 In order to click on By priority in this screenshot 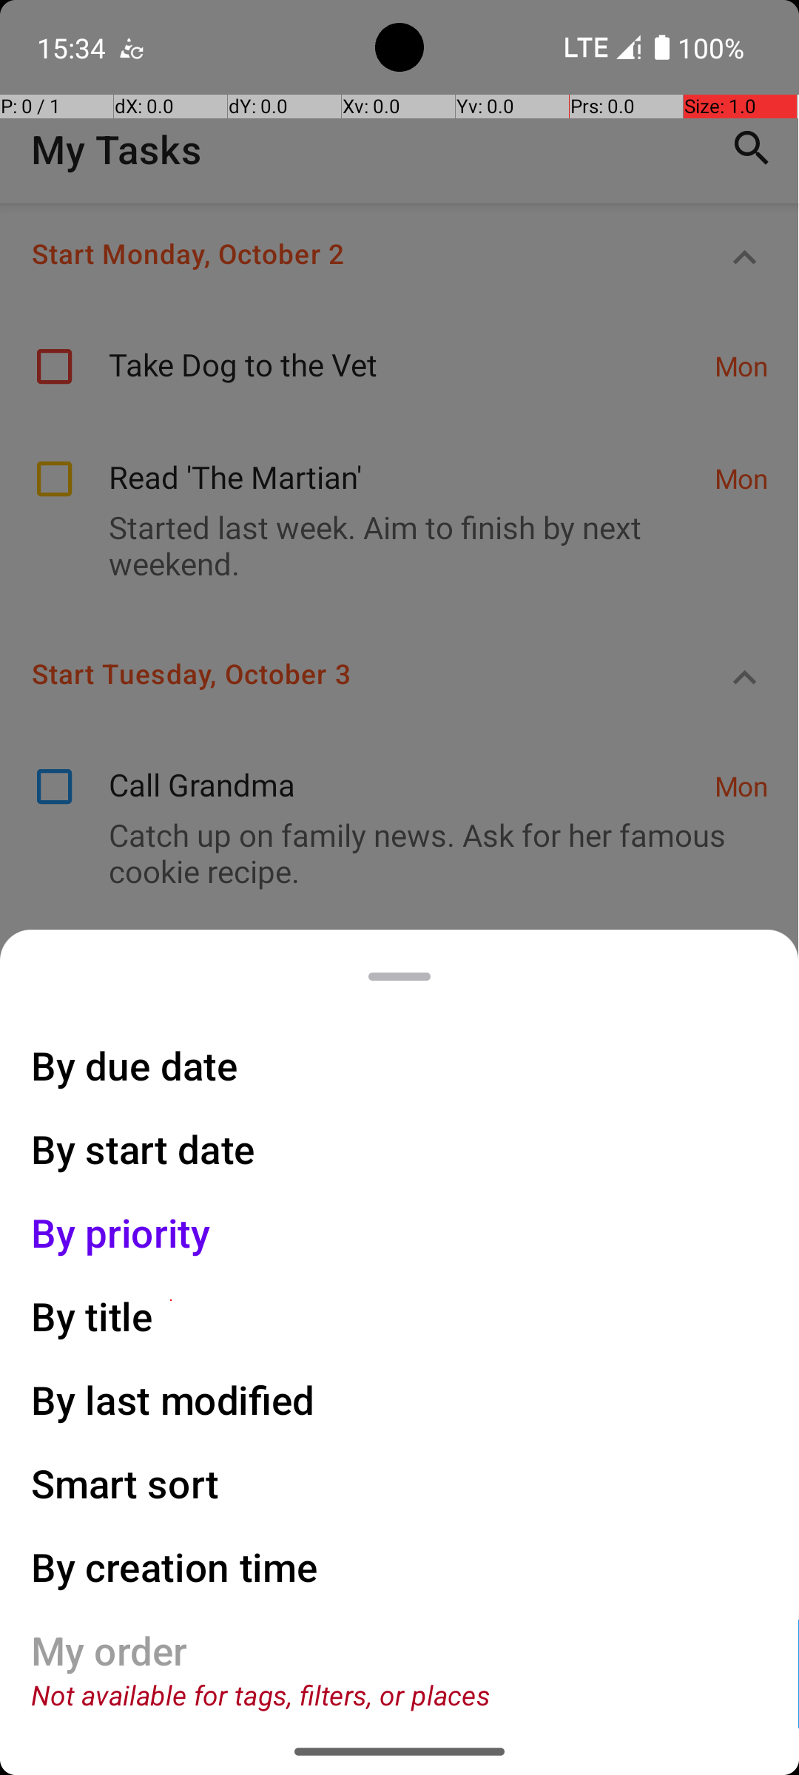, I will do `click(121, 1232)`.